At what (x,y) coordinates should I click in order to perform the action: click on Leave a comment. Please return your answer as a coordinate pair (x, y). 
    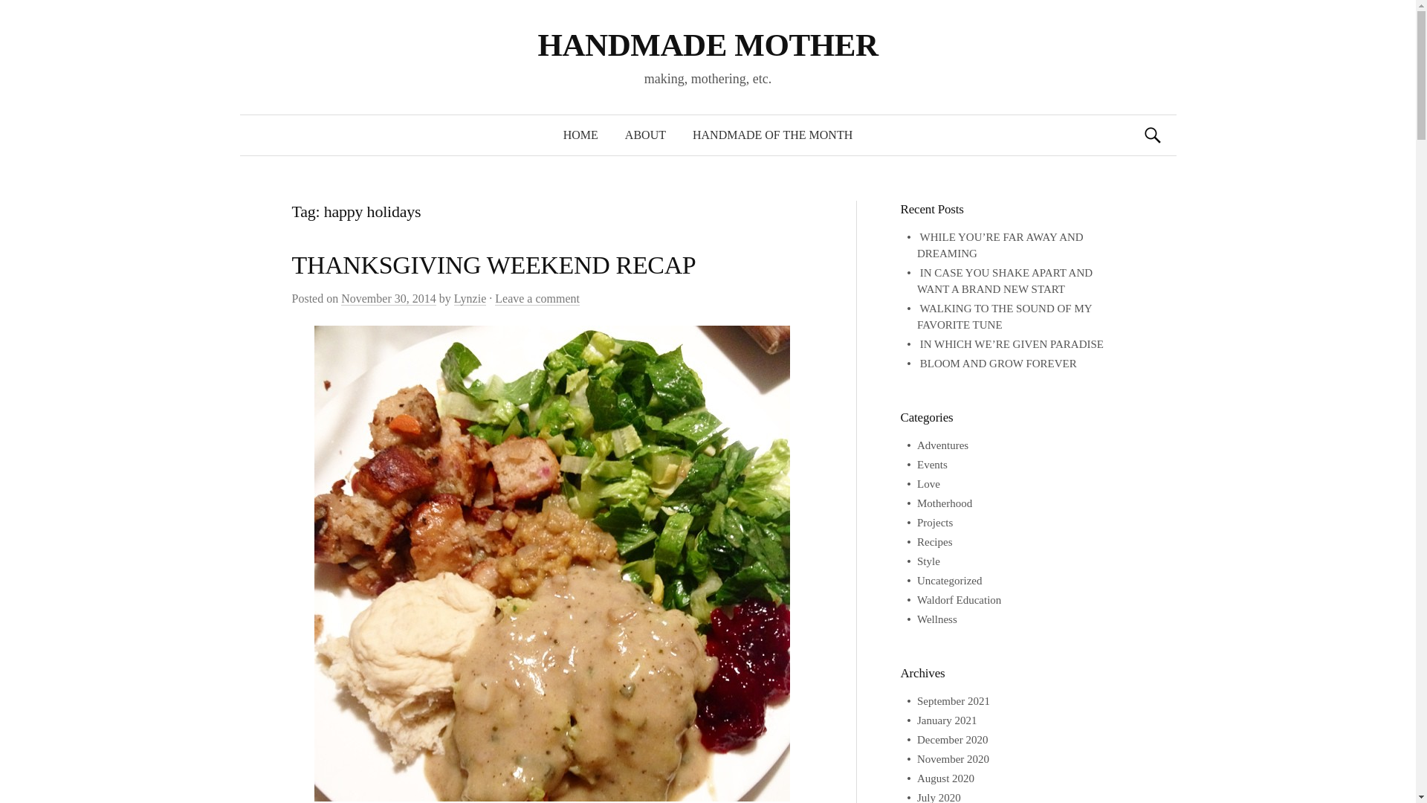
    Looking at the image, I should click on (537, 299).